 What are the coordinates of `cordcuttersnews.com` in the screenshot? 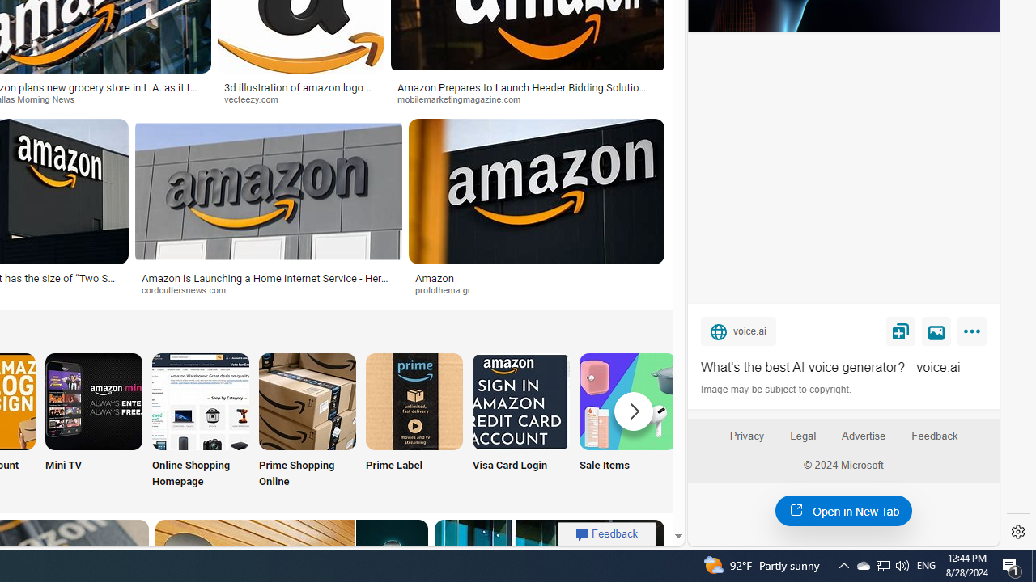 It's located at (189, 289).